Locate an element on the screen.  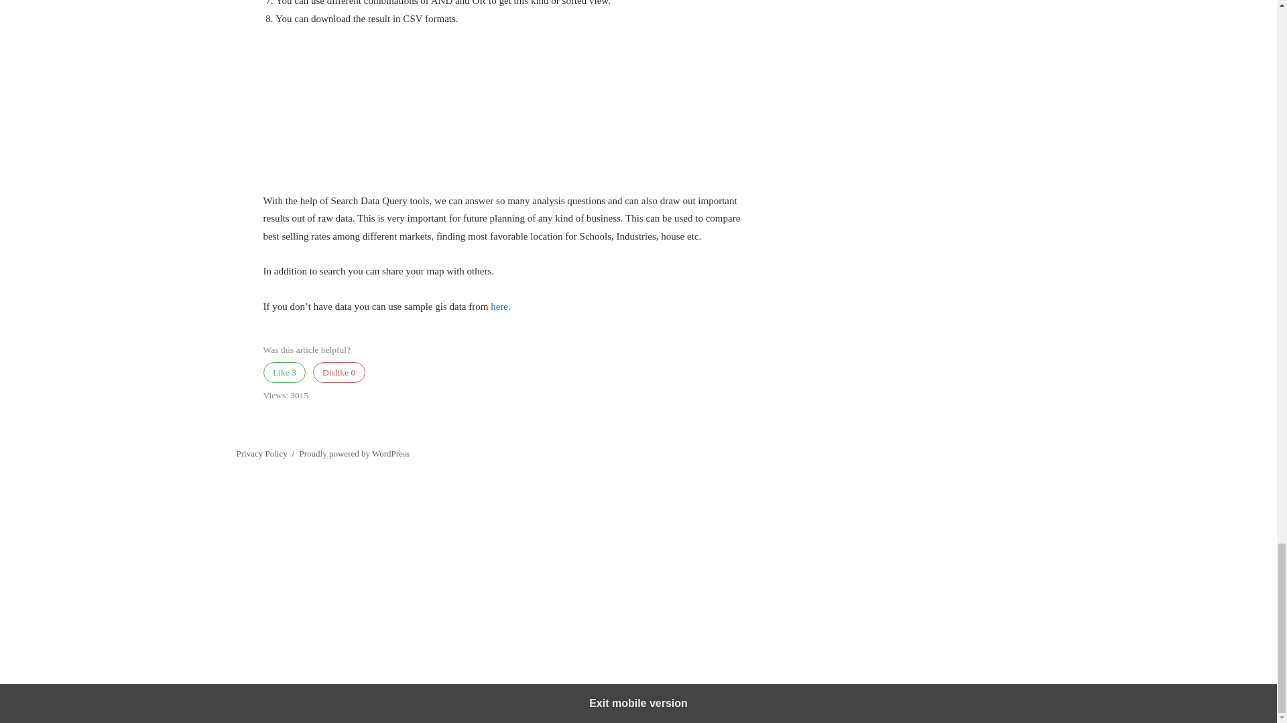
here is located at coordinates (499, 307).